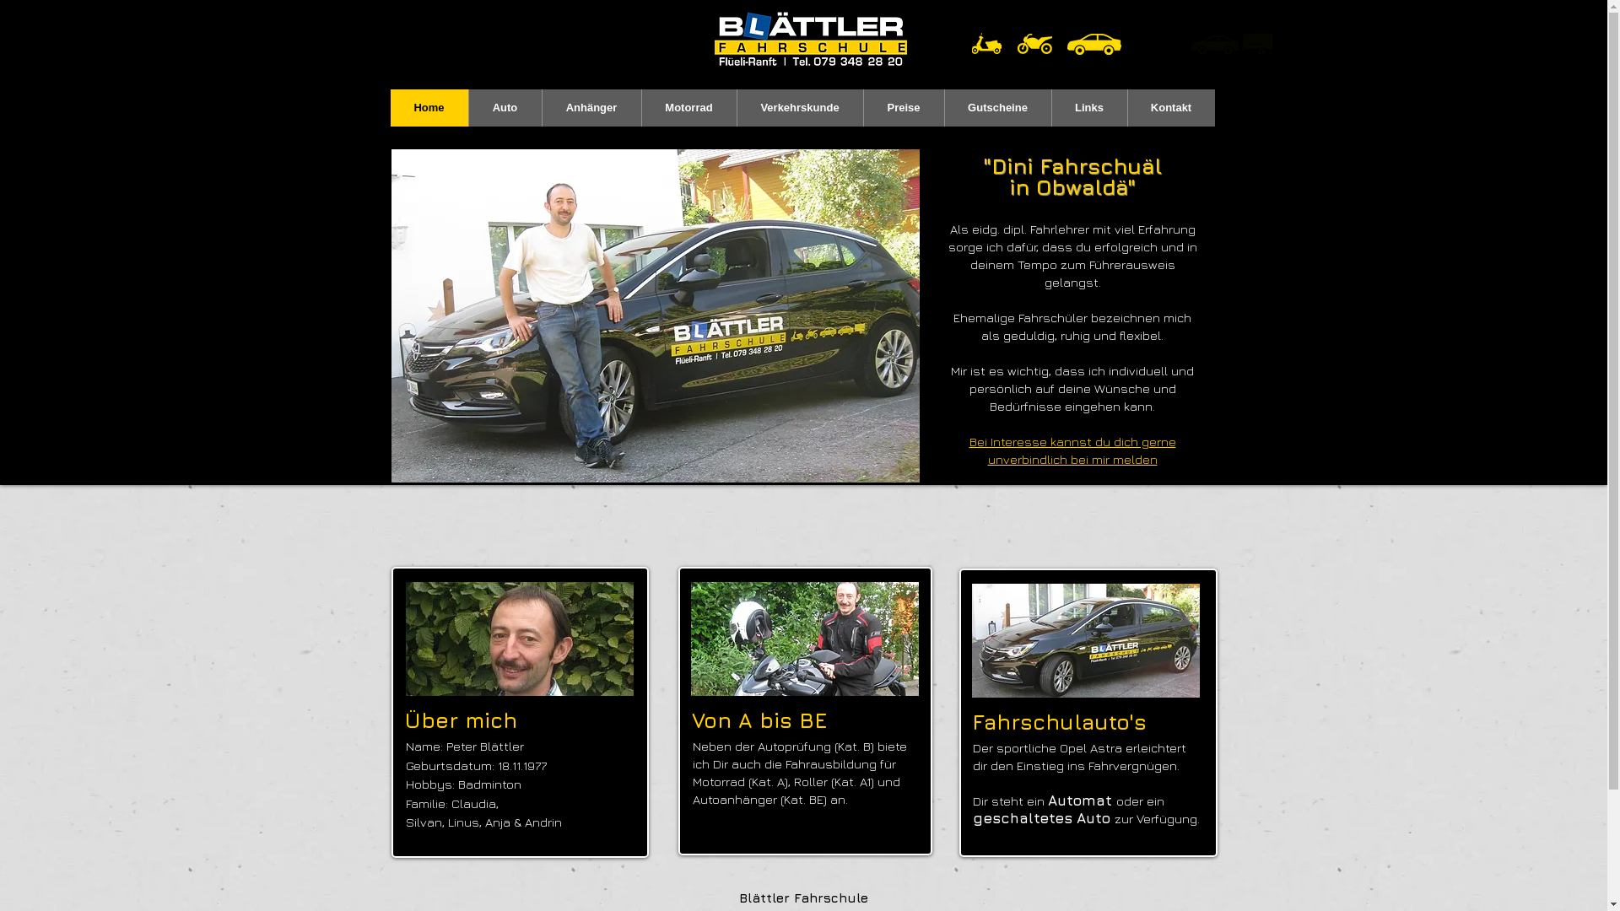 The width and height of the screenshot is (1620, 911). What do you see at coordinates (519, 639) in the screenshot?
I see `Peter_270x135.jpg` at bounding box center [519, 639].